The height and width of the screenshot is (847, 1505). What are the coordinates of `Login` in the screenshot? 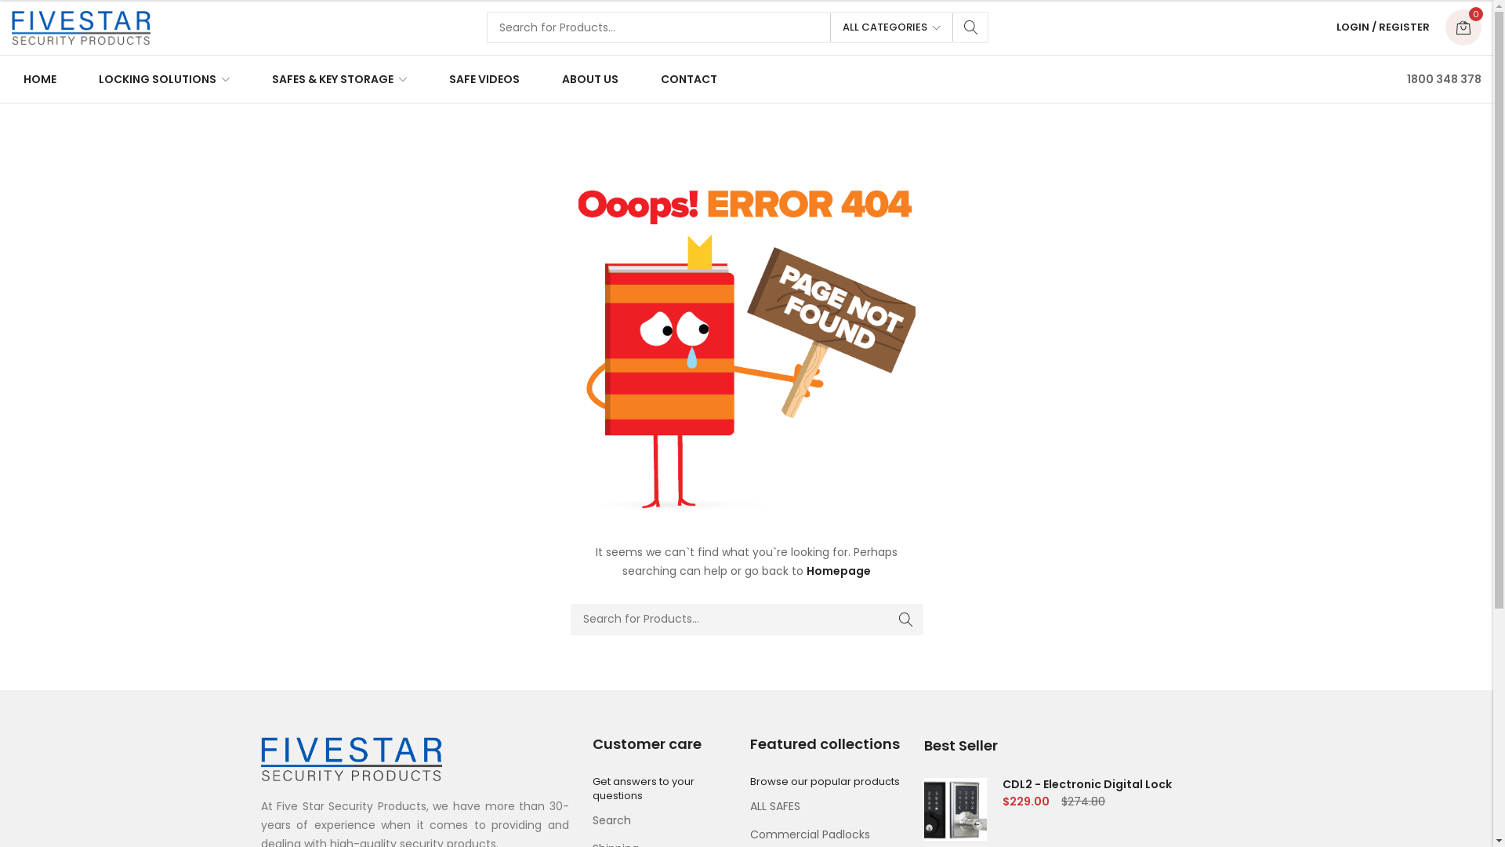 It's located at (1304, 258).